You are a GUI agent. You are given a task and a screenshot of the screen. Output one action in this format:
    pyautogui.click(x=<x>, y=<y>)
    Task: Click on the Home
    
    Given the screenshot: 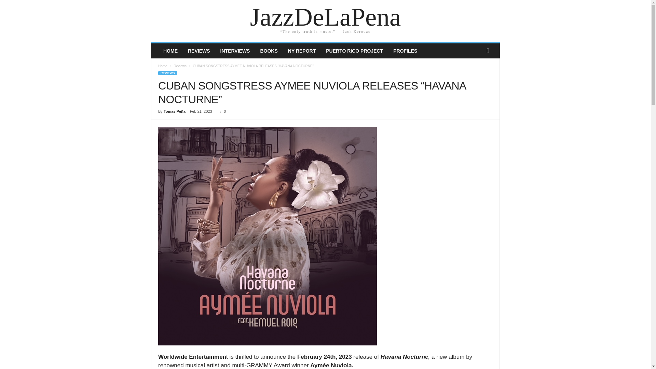 What is the action you would take?
    pyautogui.click(x=170, y=51)
    